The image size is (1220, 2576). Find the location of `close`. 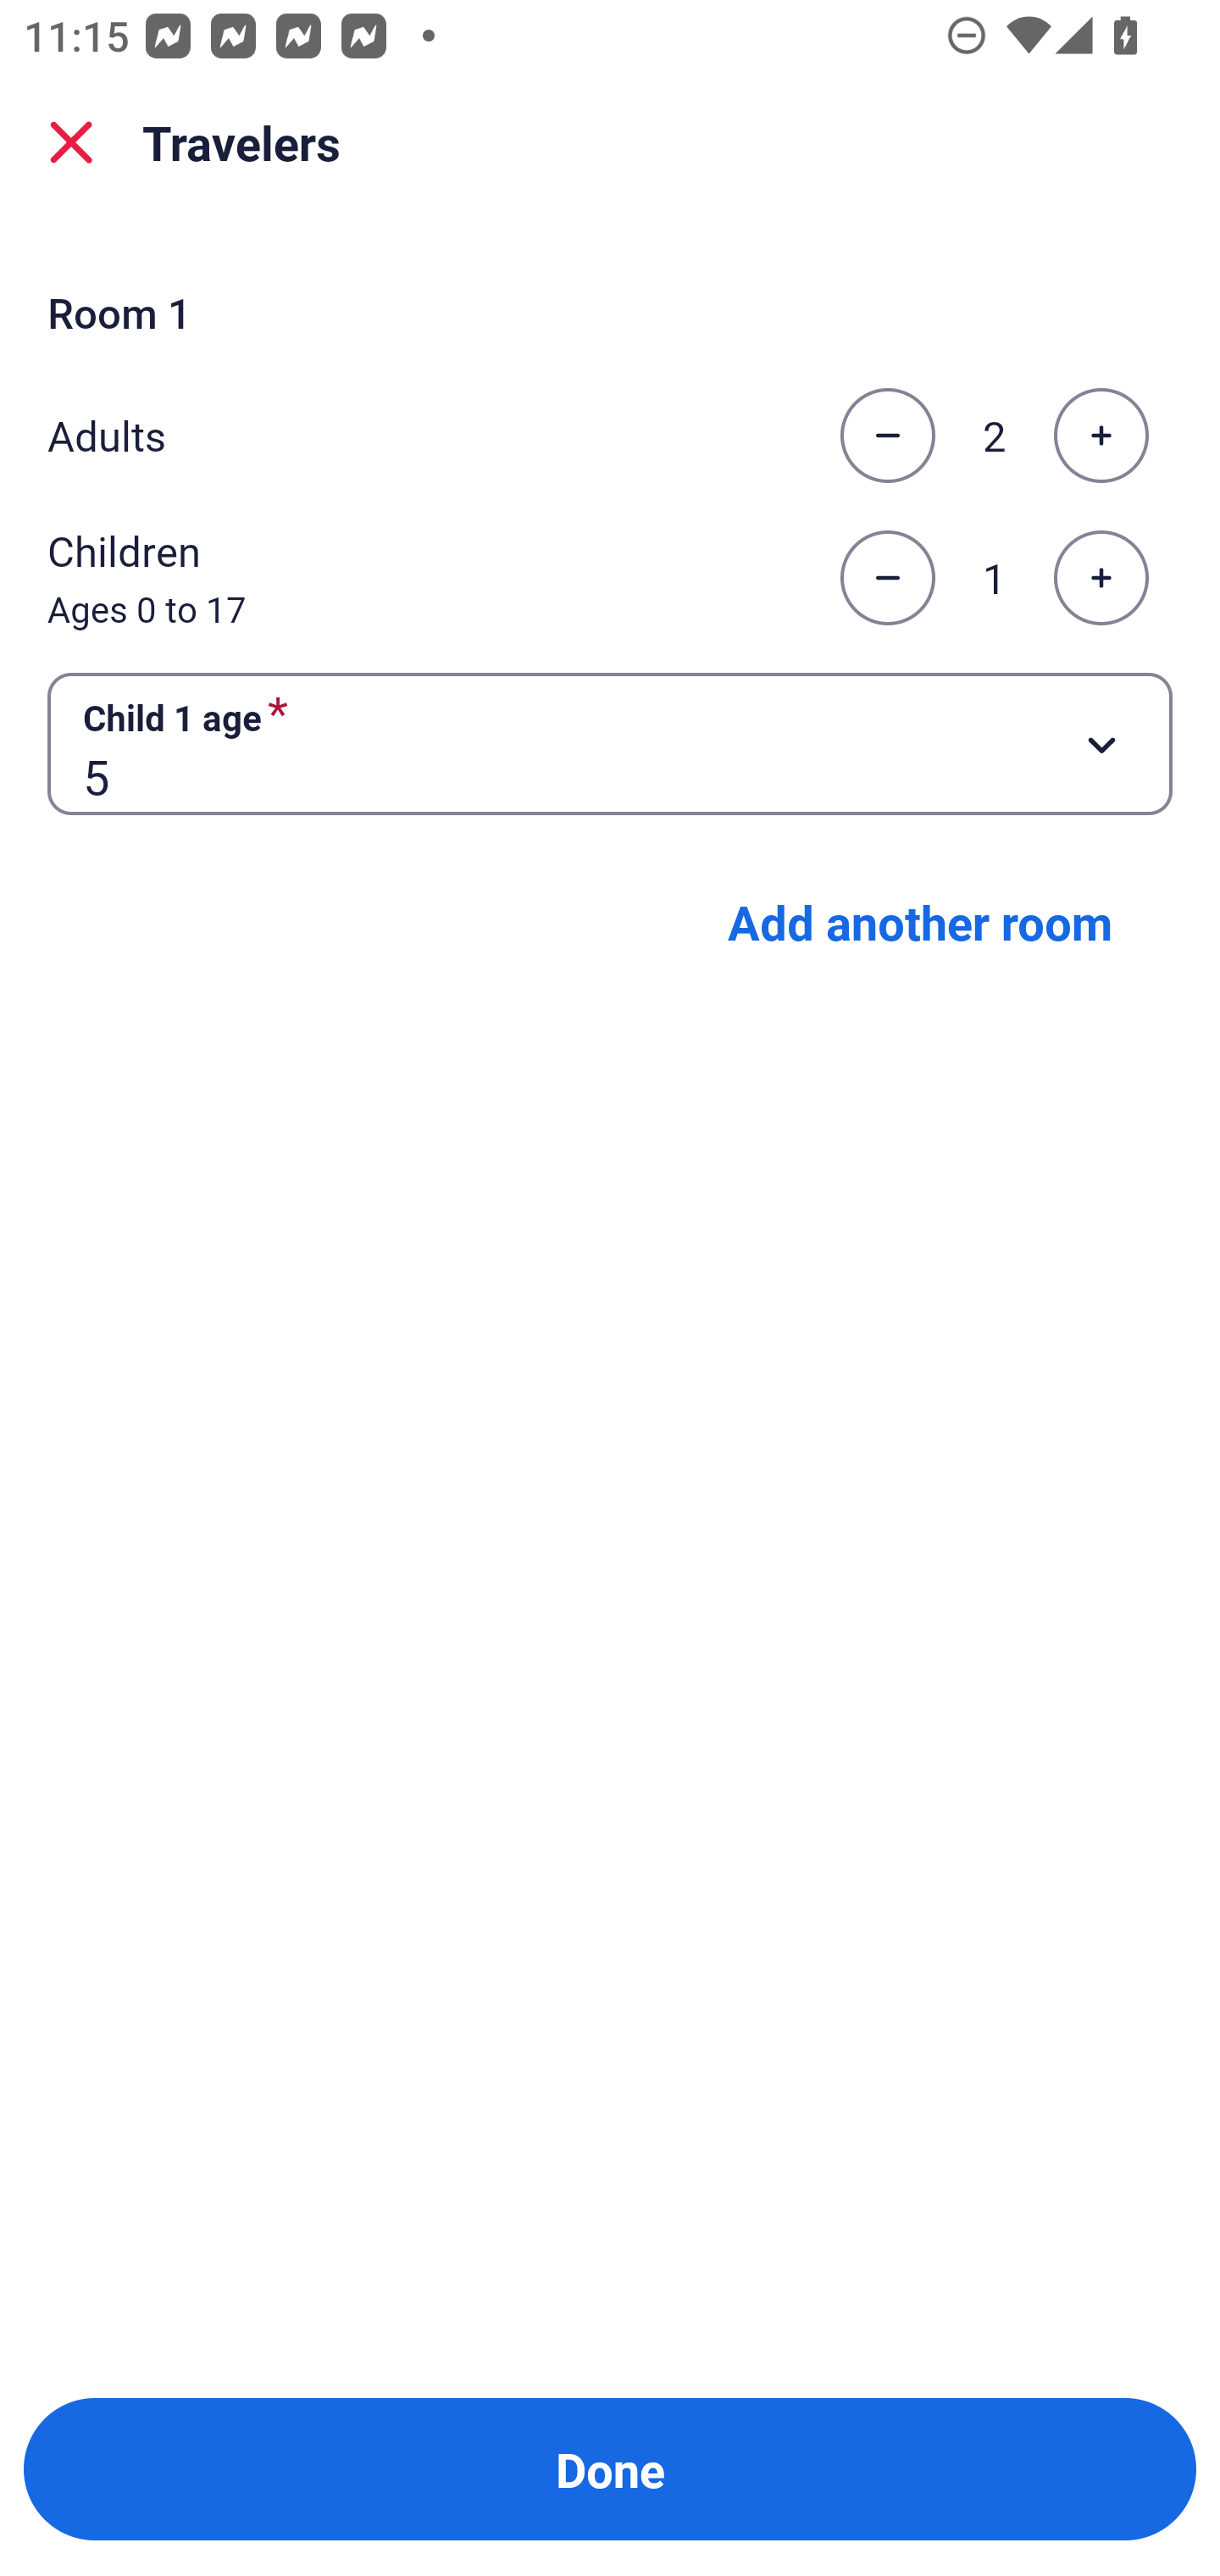

close is located at coordinates (71, 142).